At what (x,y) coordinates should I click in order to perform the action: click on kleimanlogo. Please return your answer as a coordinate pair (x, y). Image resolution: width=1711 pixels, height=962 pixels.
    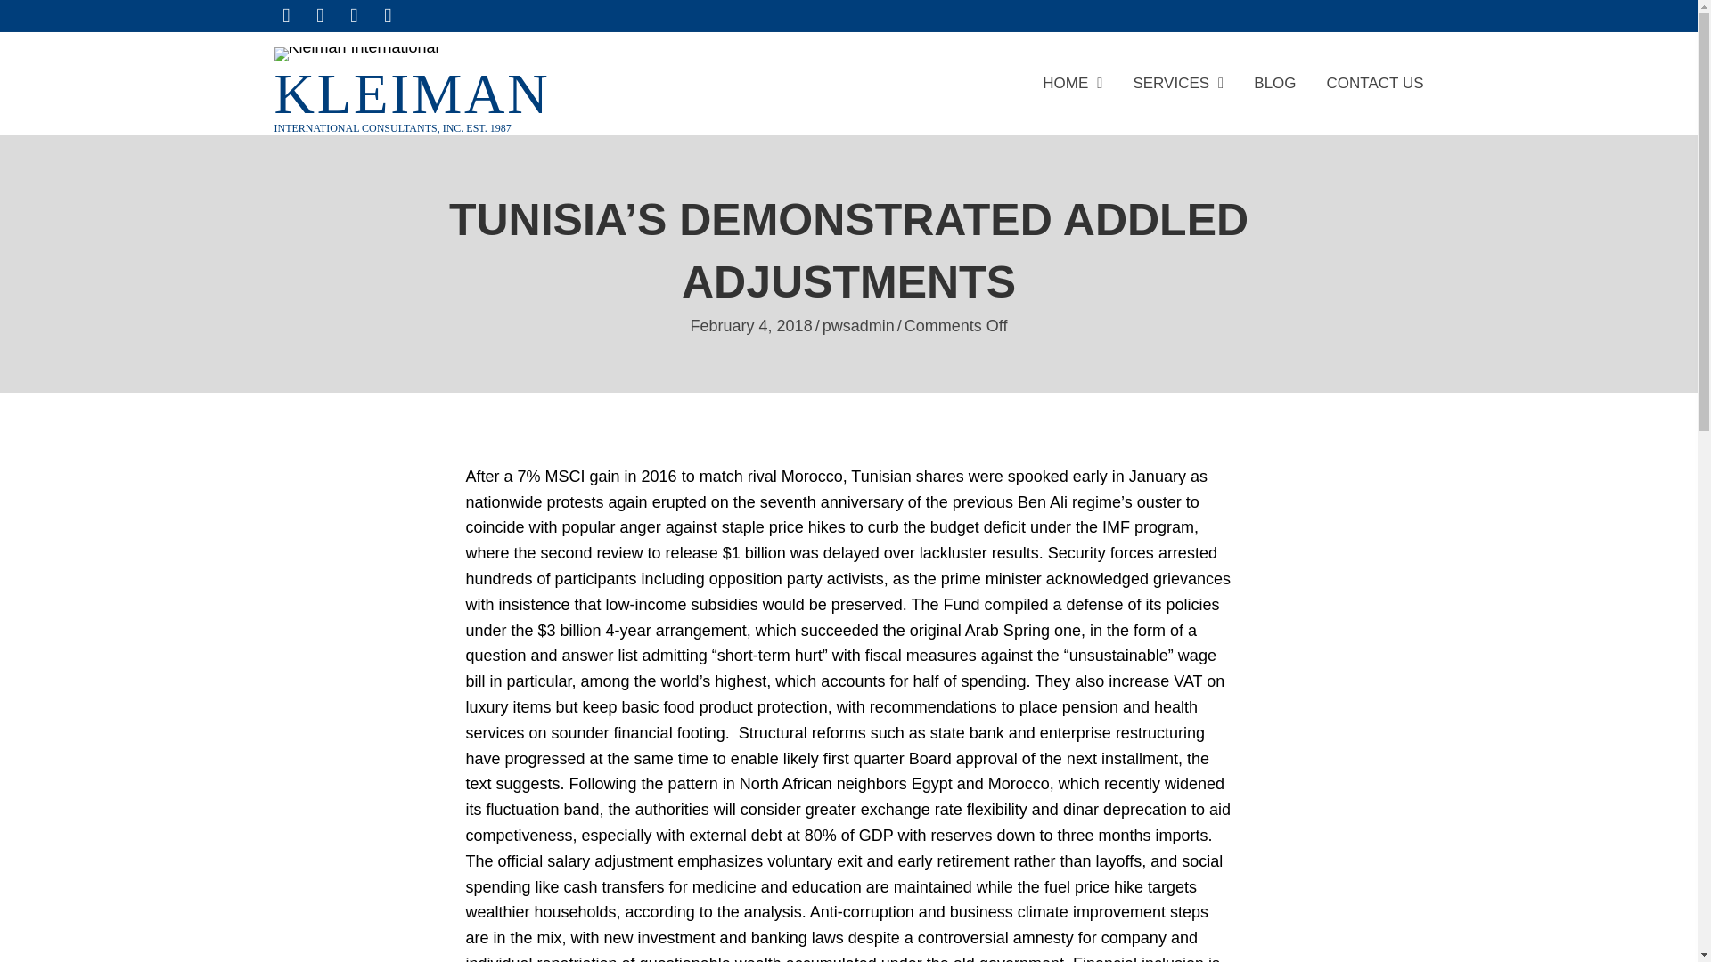
    Looking at the image, I should click on (356, 53).